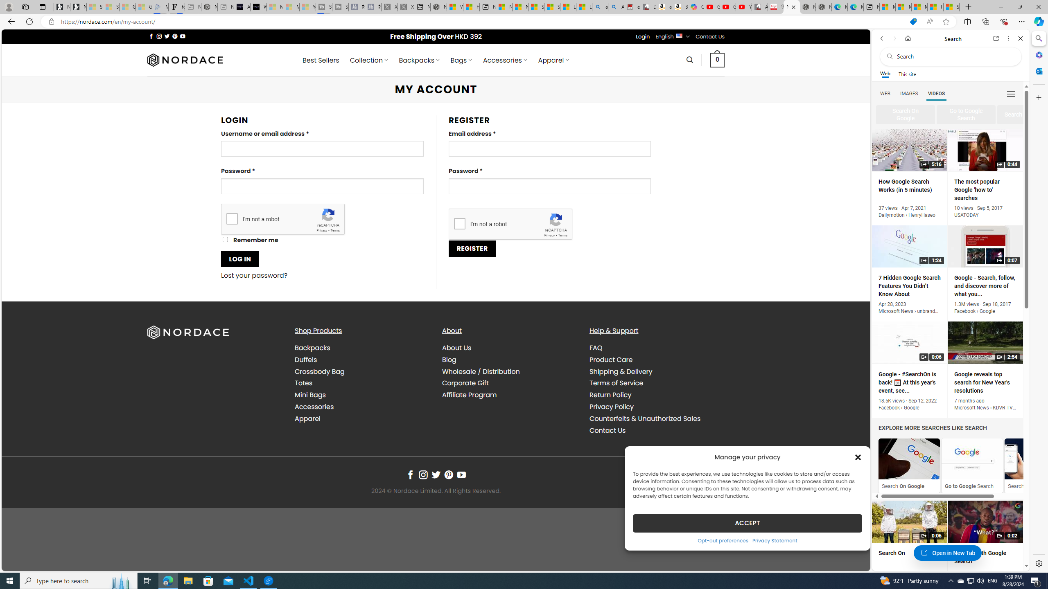  Describe the element at coordinates (549, 235) in the screenshot. I see `Privacy` at that location.